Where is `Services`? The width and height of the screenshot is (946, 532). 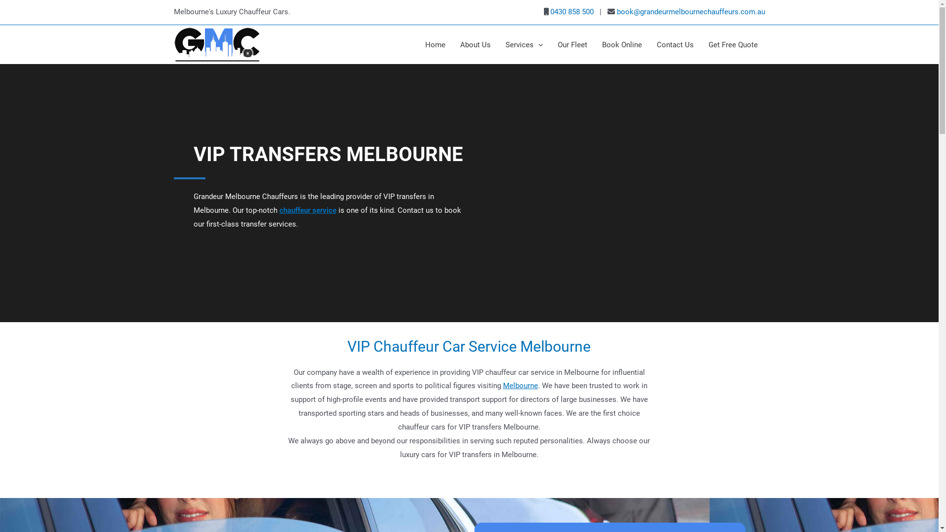
Services is located at coordinates (523, 45).